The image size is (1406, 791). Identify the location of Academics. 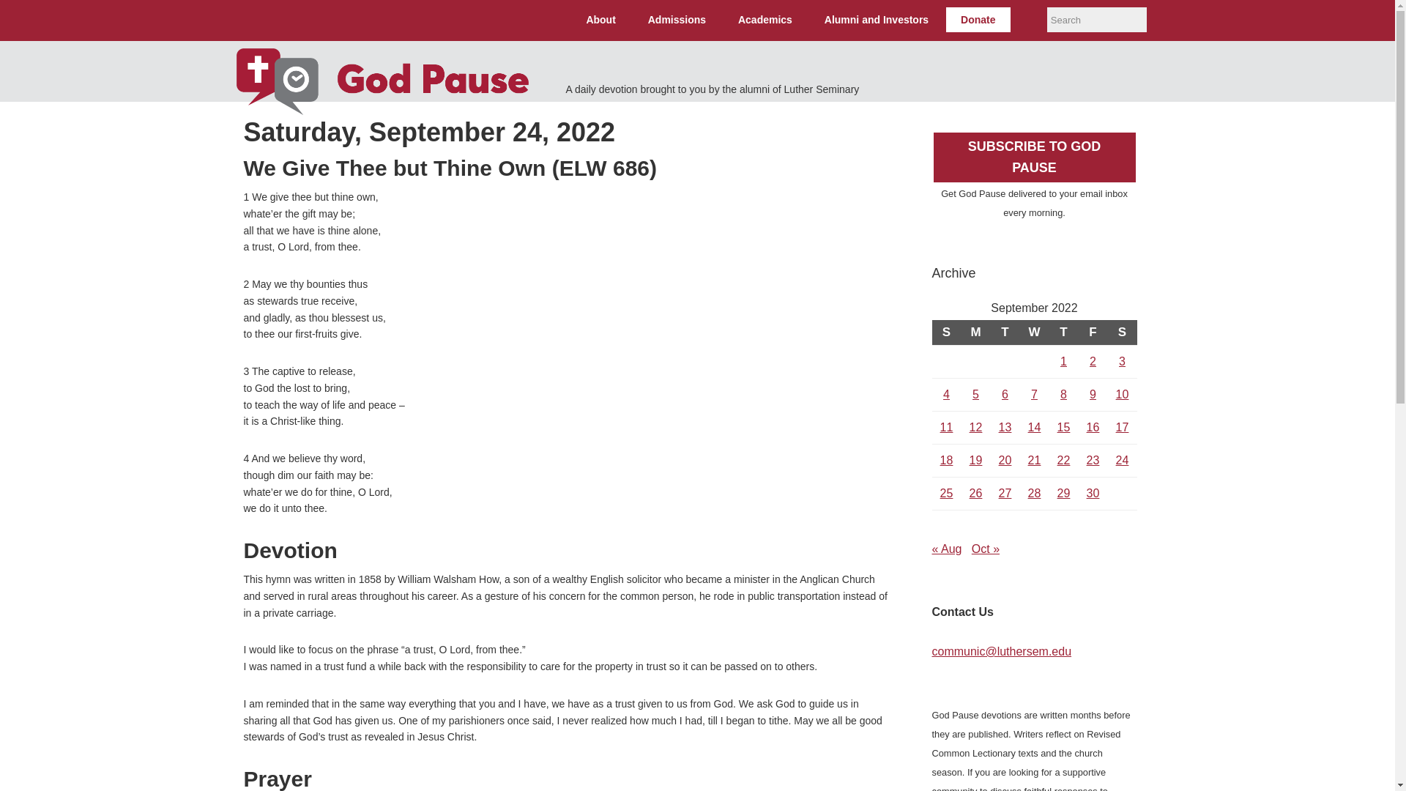
(765, 19).